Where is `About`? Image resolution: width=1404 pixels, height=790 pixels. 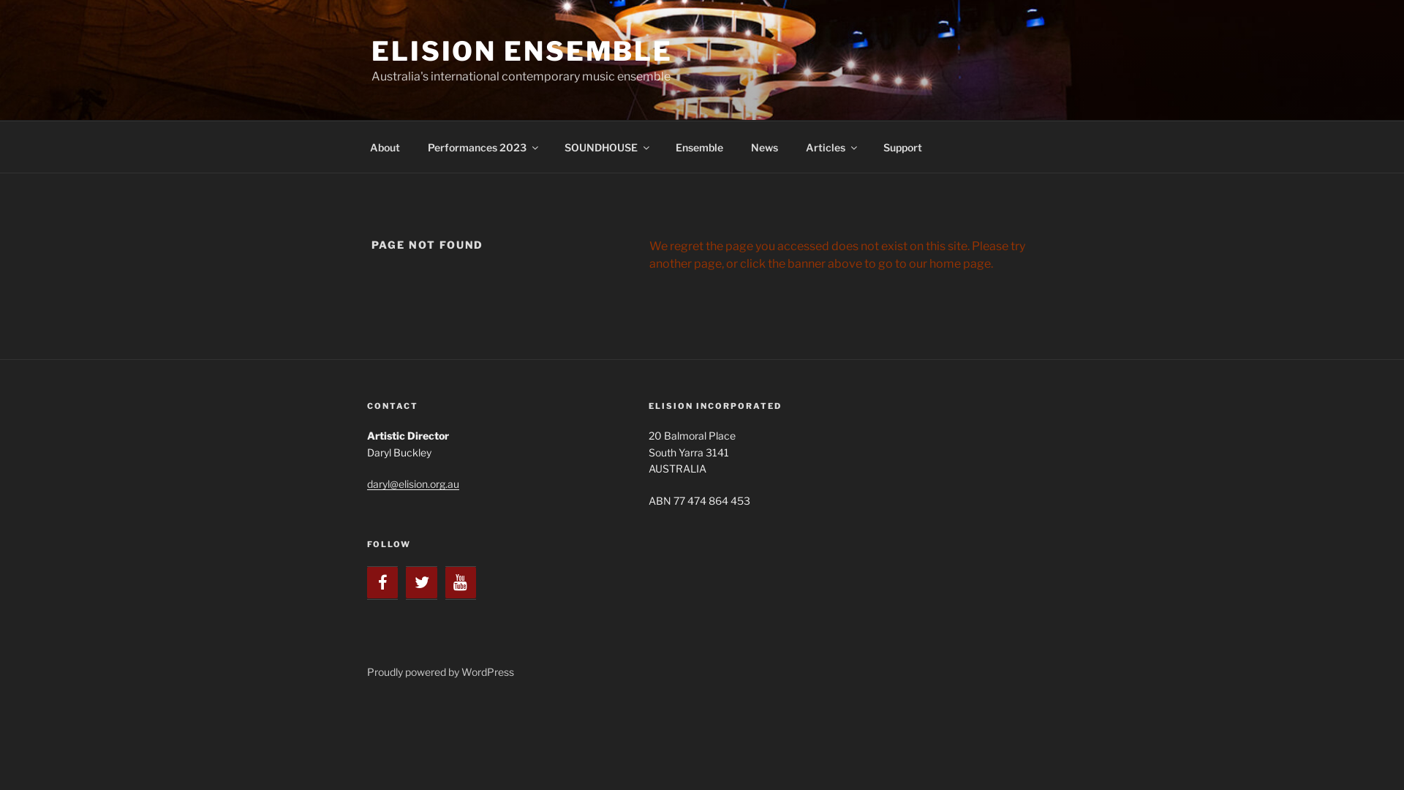 About is located at coordinates (385, 146).